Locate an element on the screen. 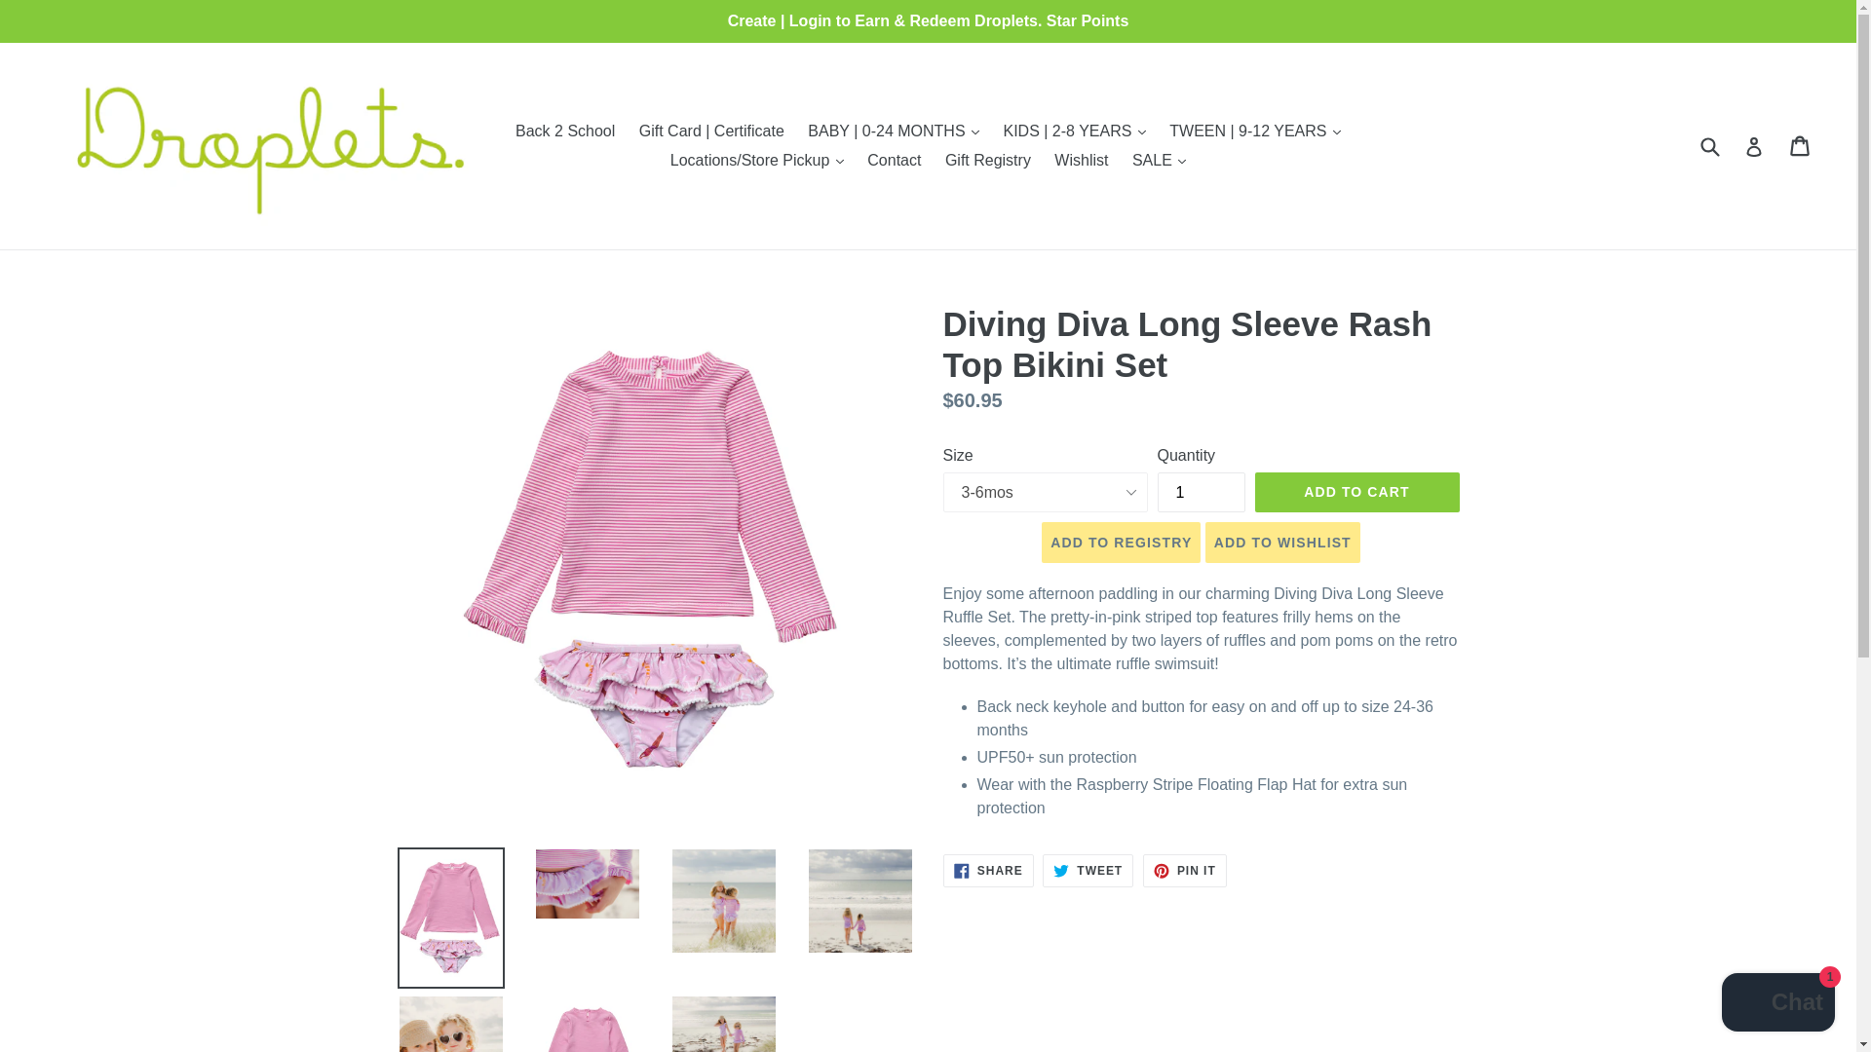 The image size is (1871, 1052). Share on Facebook is located at coordinates (988, 871).